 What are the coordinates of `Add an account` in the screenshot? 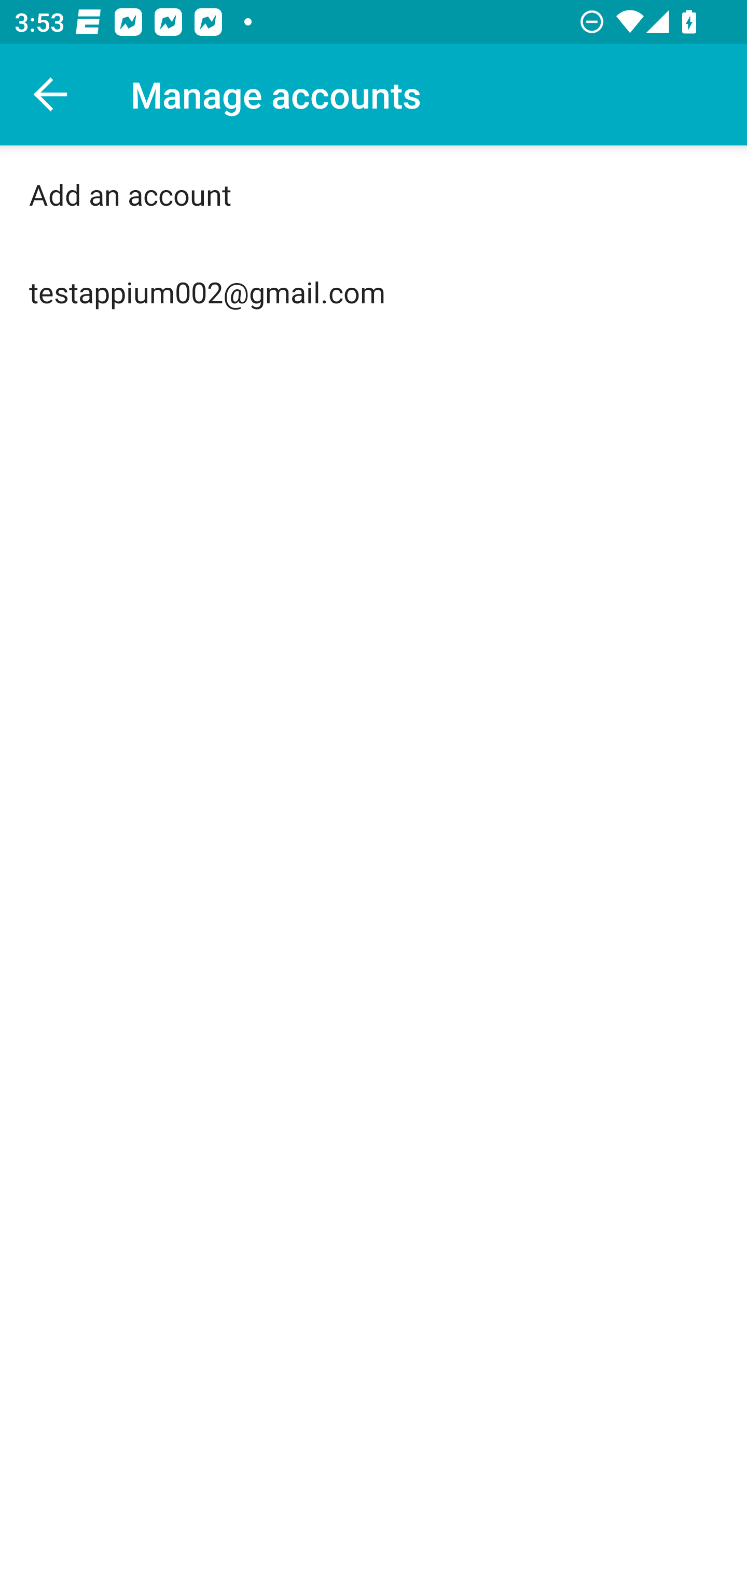 It's located at (374, 194).